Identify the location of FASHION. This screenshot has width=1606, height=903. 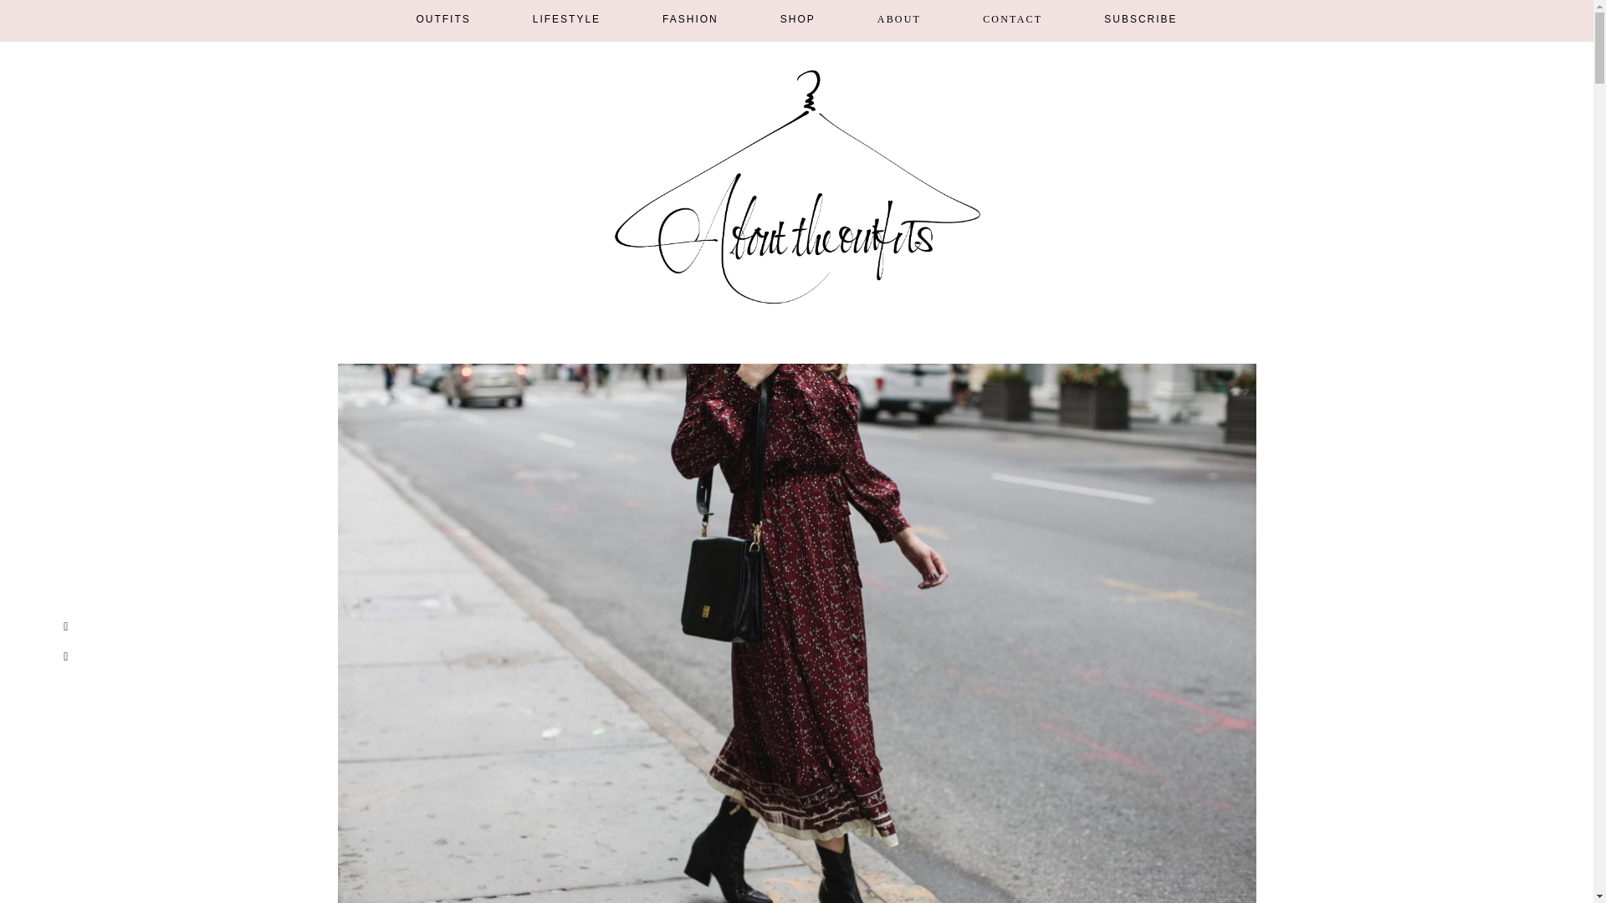
(689, 19).